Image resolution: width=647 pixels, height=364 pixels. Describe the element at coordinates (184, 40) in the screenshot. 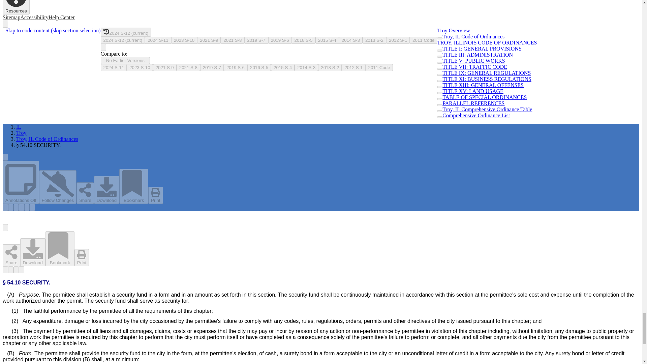

I see `2023 S-10` at that location.